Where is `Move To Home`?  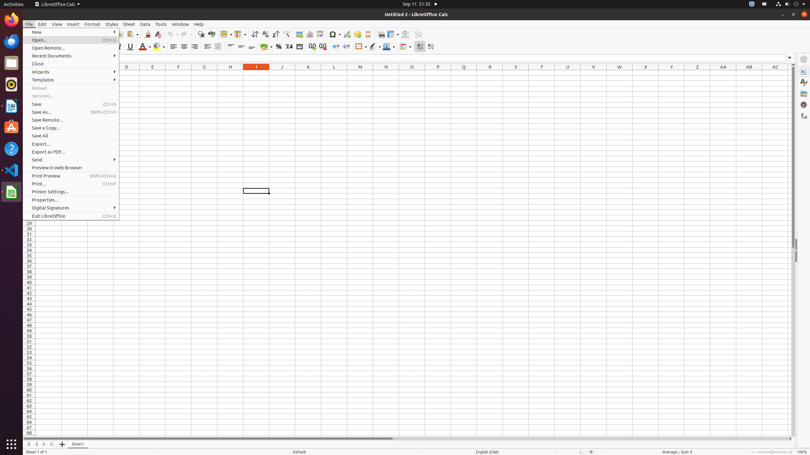
Move To Home is located at coordinates (28, 444).